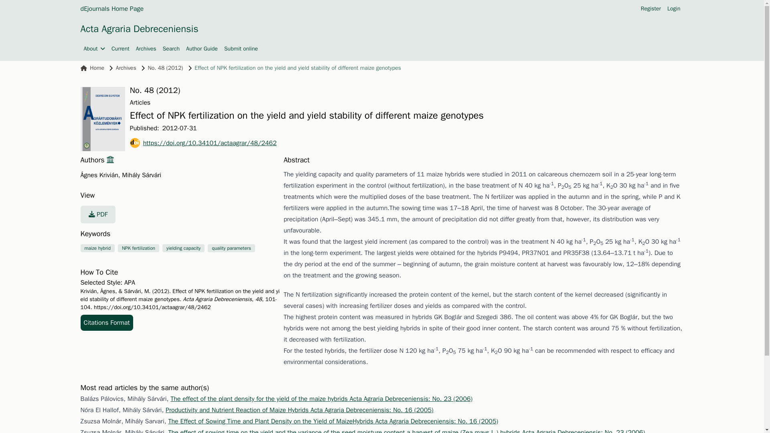  Describe the element at coordinates (146, 49) in the screenshot. I see `Archives` at that location.